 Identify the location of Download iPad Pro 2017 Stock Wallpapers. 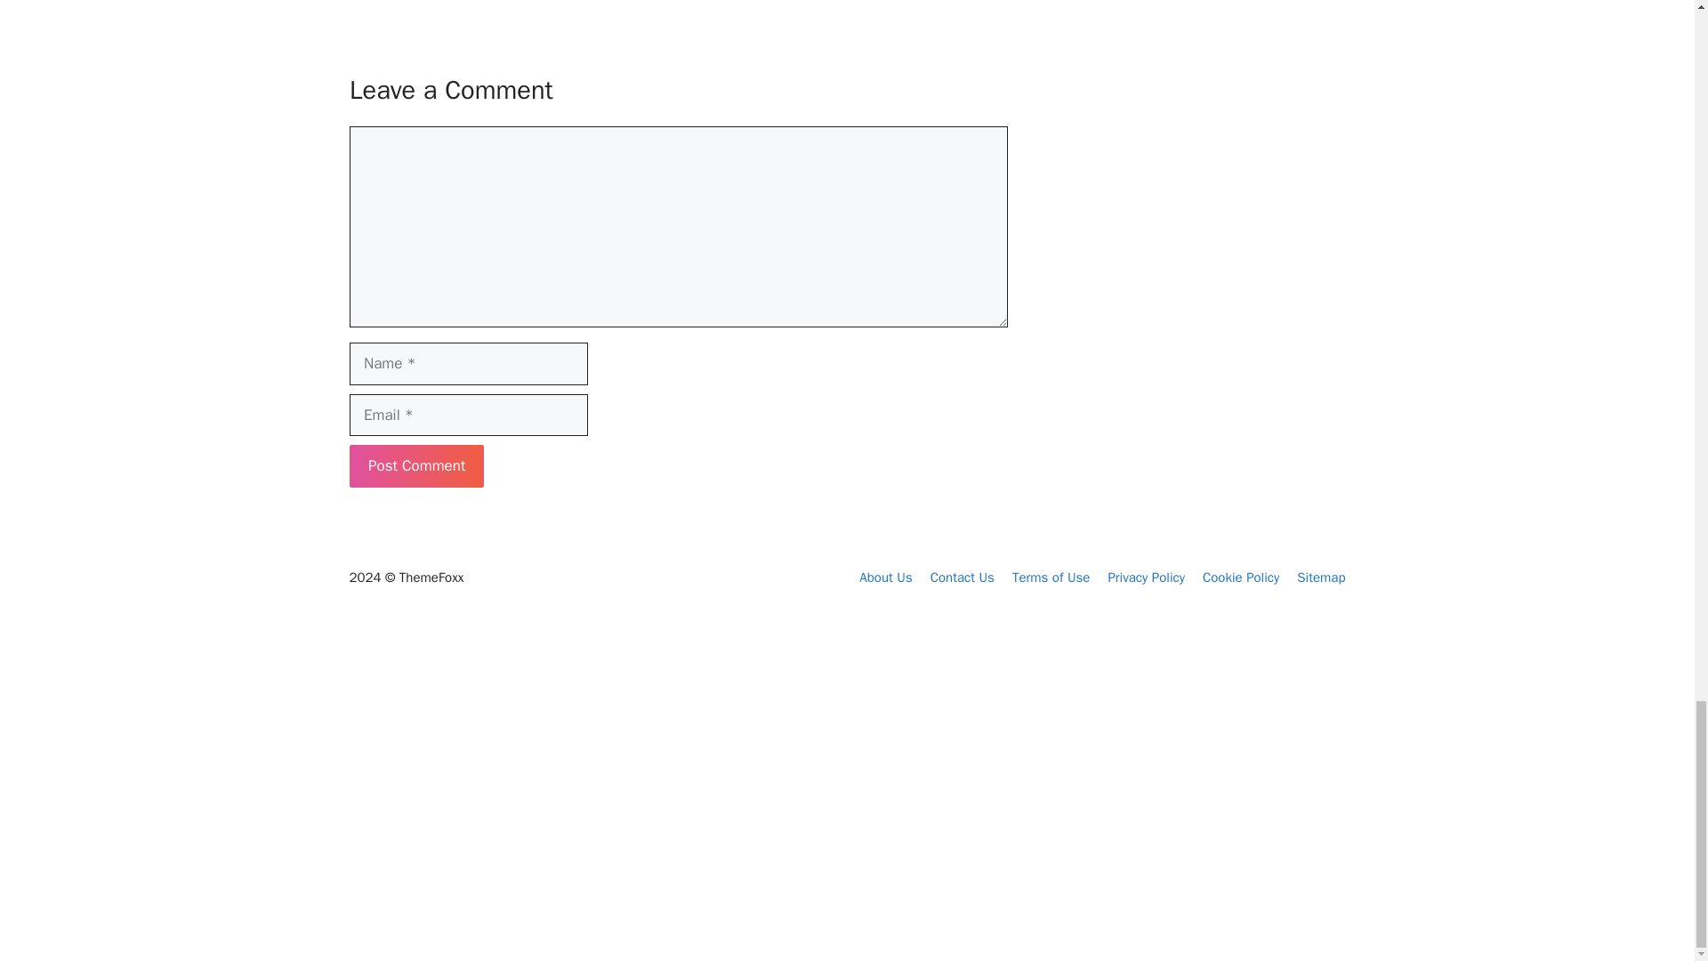
(427, 820).